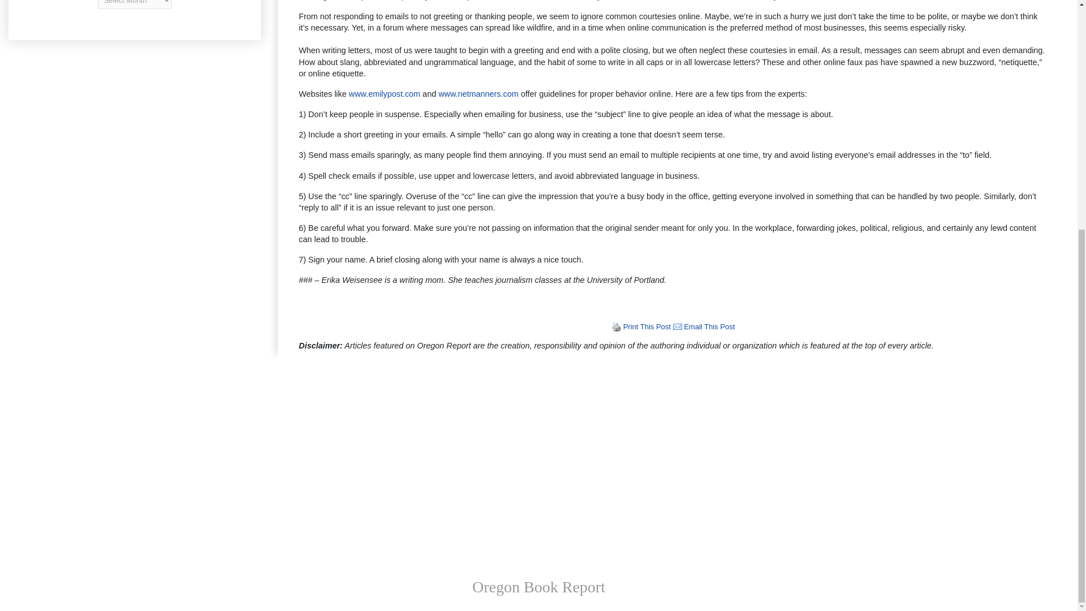 The width and height of the screenshot is (1086, 611). I want to click on Print This Post, so click(647, 327).